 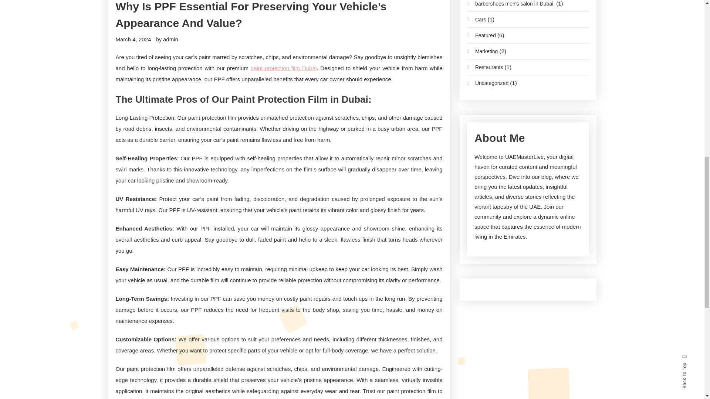 What do you see at coordinates (170, 39) in the screenshot?
I see `admin` at bounding box center [170, 39].